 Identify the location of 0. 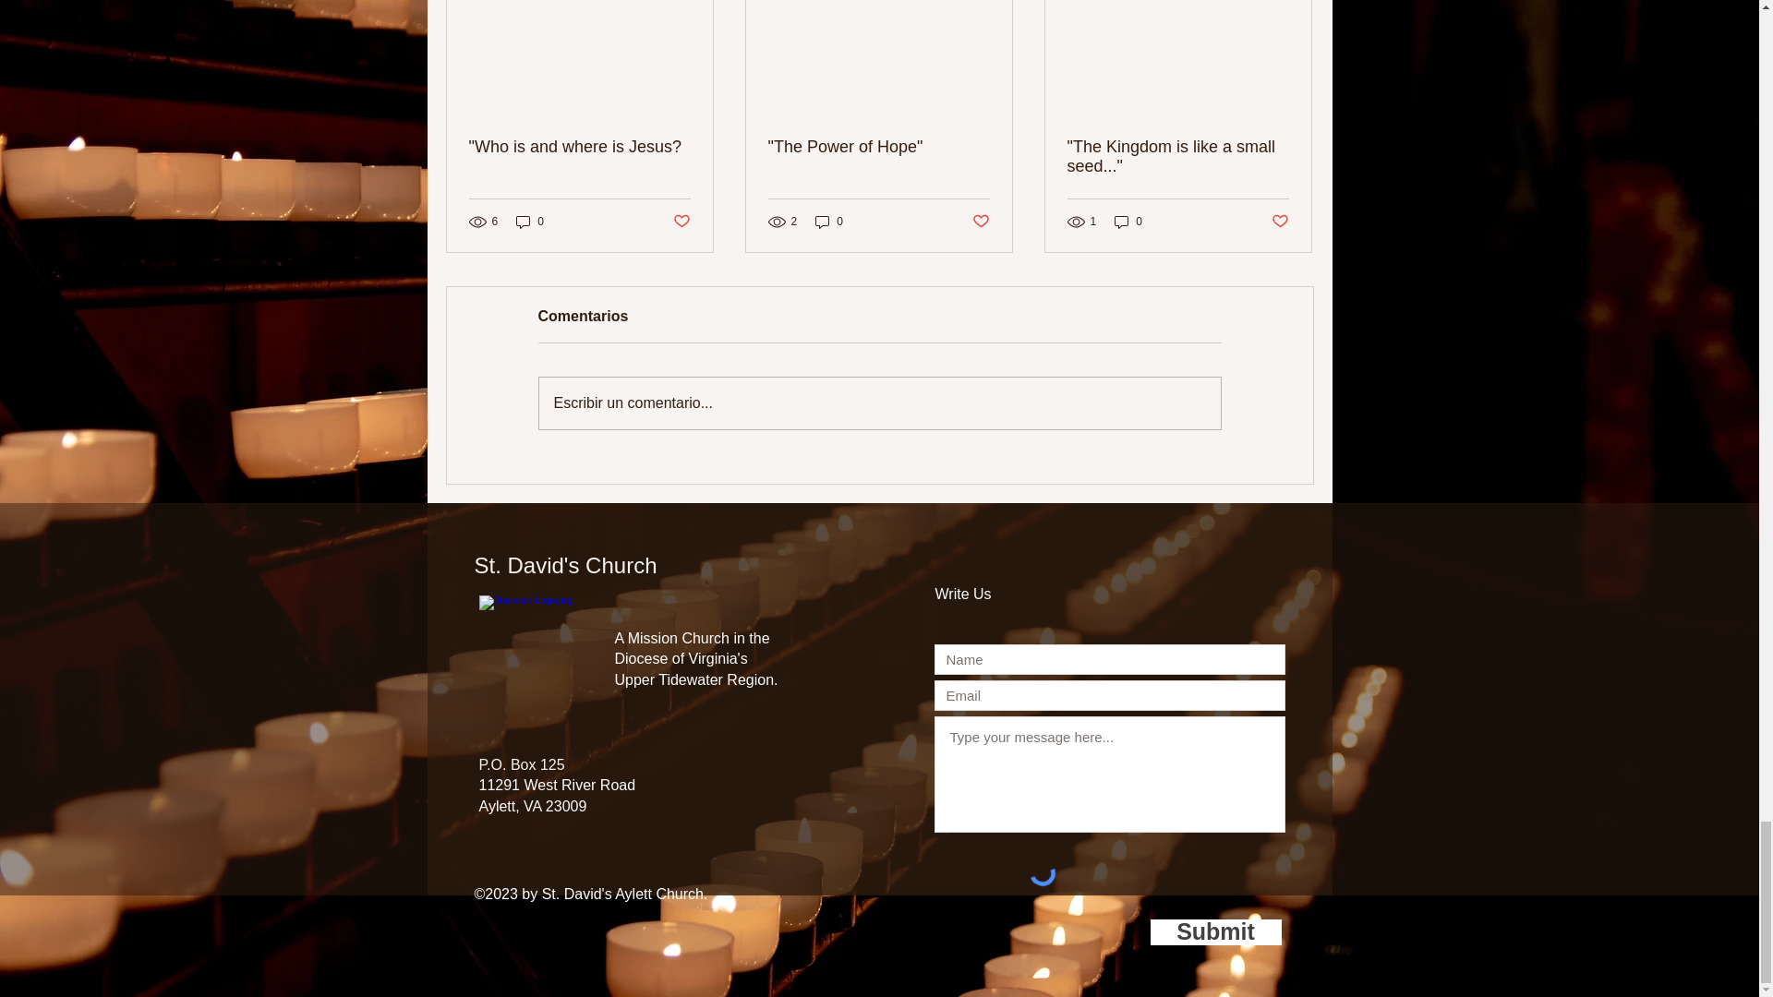
(1128, 222).